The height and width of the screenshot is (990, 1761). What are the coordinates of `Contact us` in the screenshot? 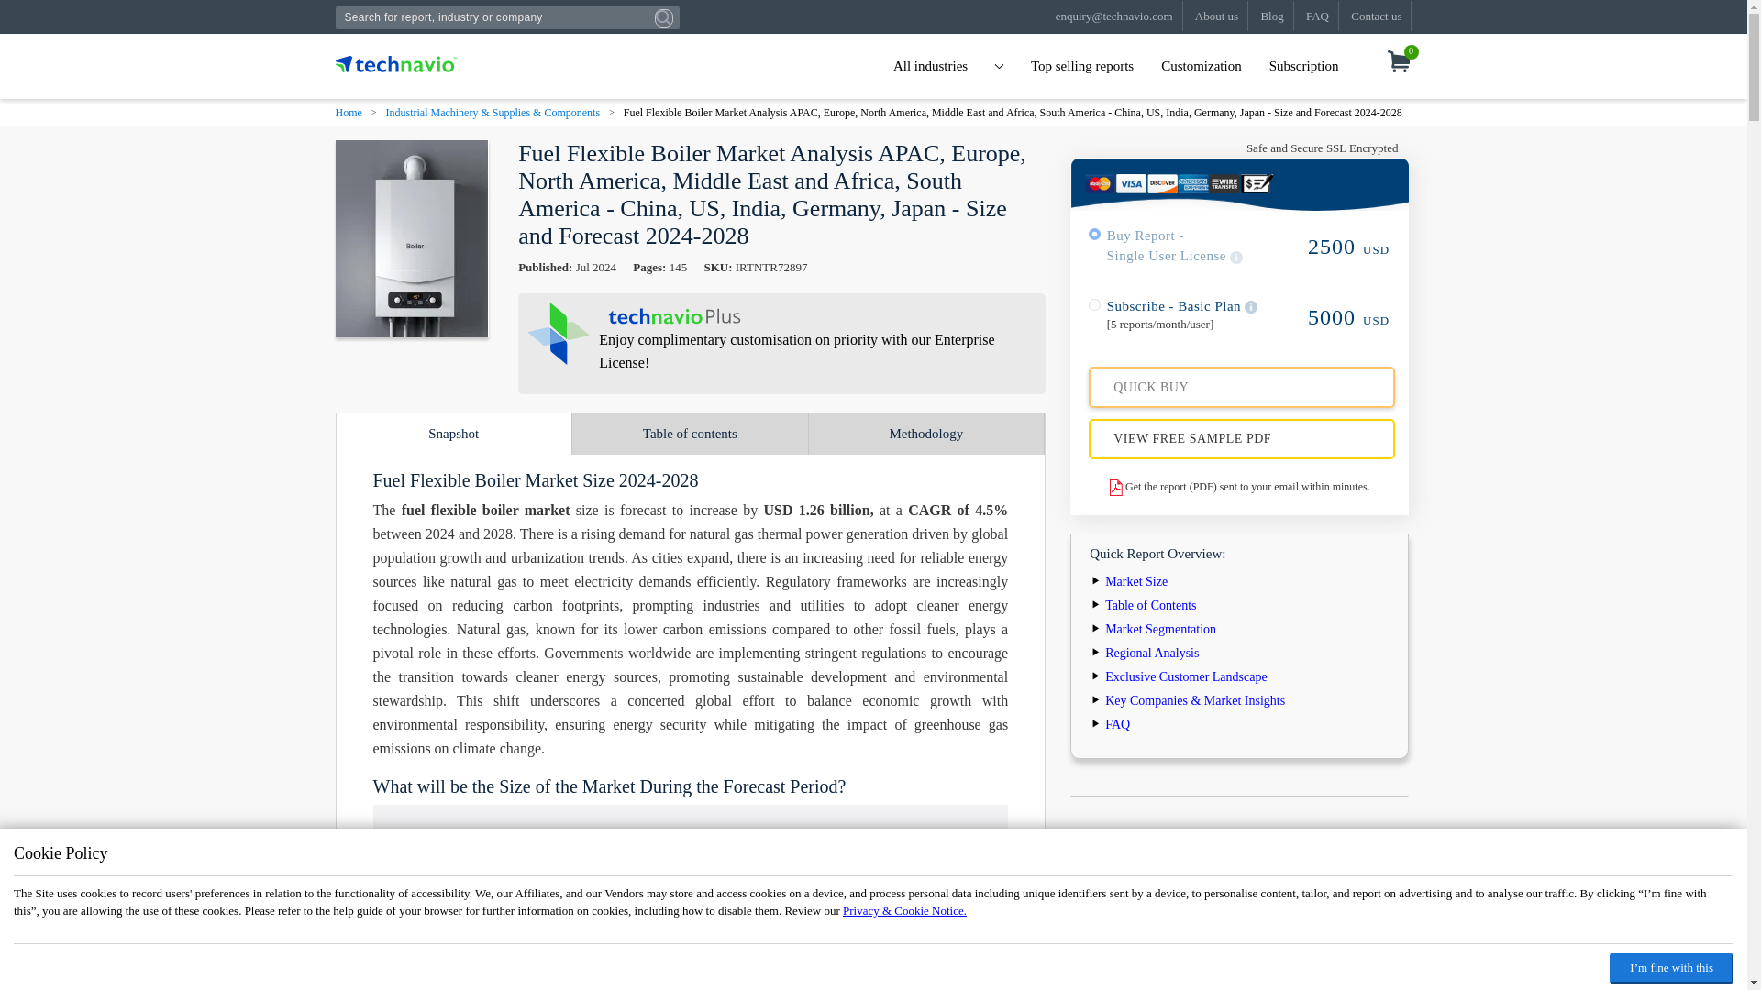 It's located at (1377, 16).